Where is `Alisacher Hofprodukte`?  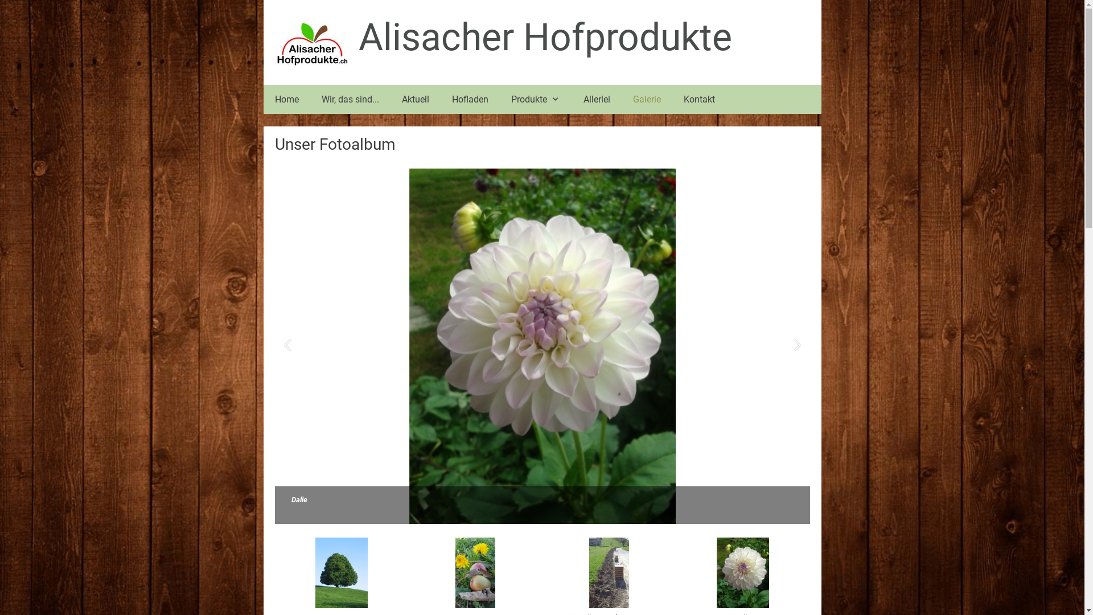 Alisacher Hofprodukte is located at coordinates (545, 38).